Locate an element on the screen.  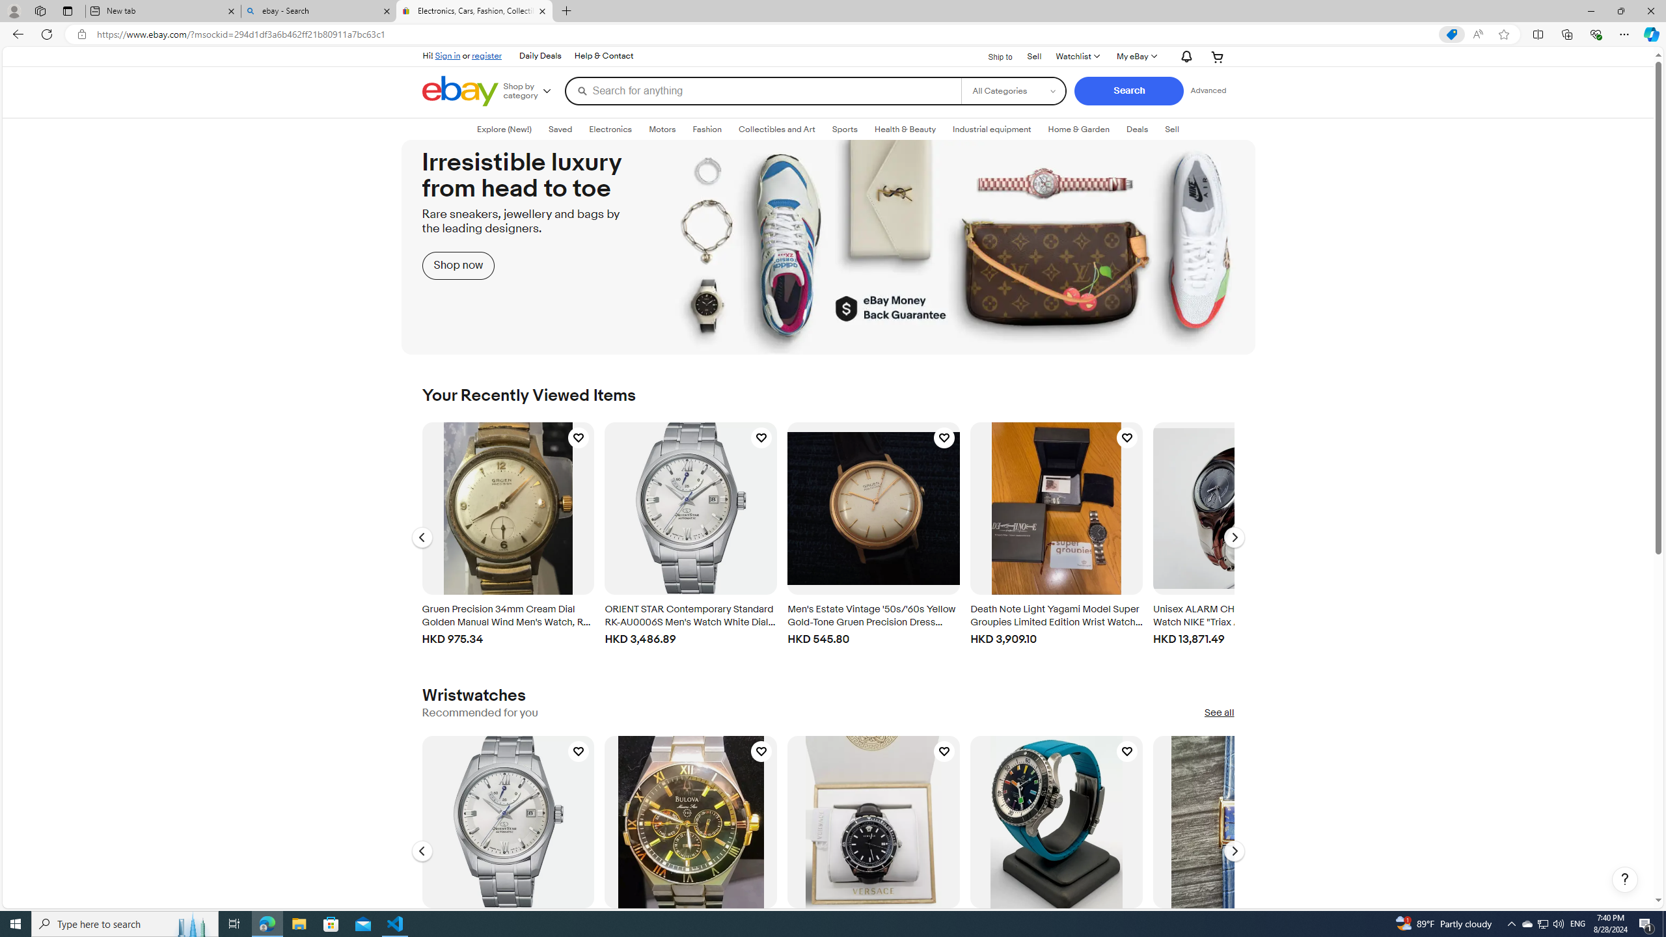
Fashion is located at coordinates (707, 129).